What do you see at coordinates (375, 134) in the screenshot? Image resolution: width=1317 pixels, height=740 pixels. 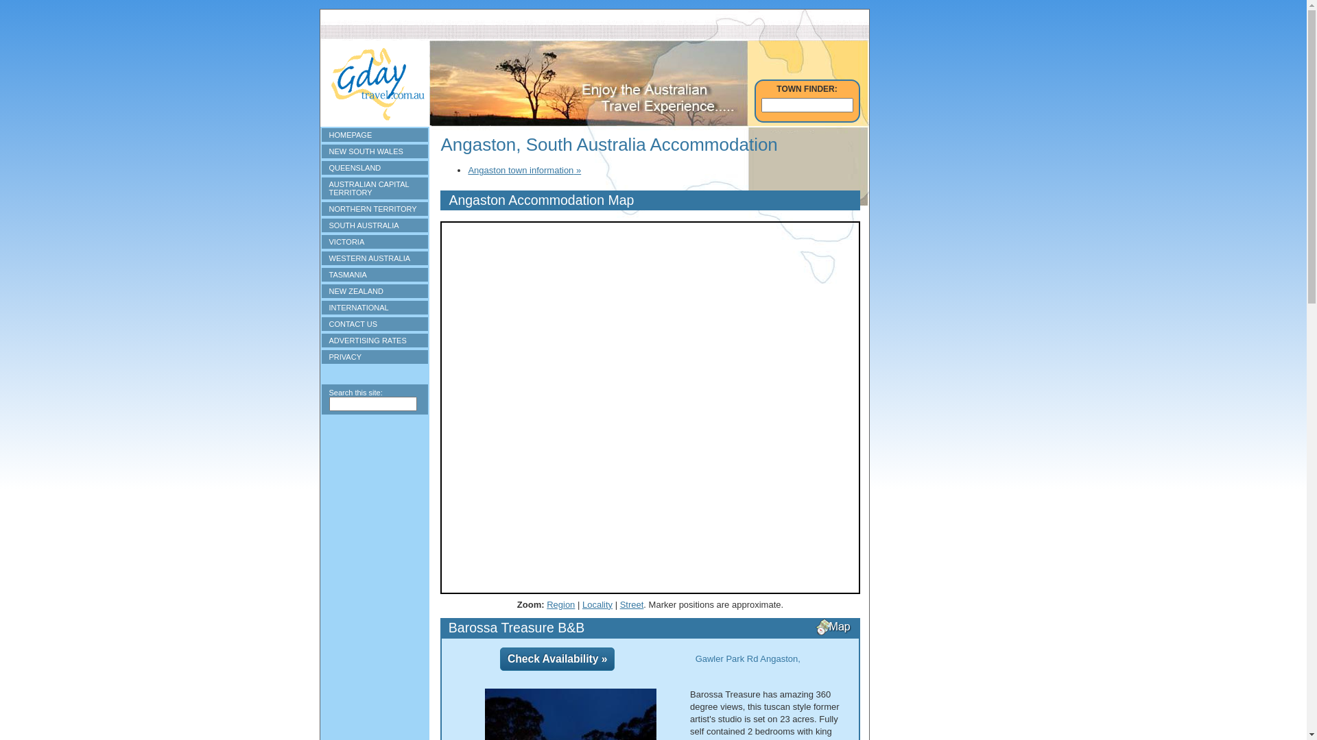 I see `HOMEPAGE` at bounding box center [375, 134].